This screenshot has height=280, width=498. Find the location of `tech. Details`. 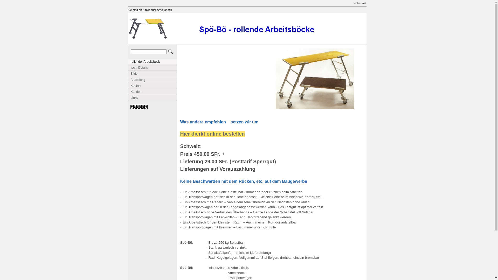

tech. Details is located at coordinates (152, 68).